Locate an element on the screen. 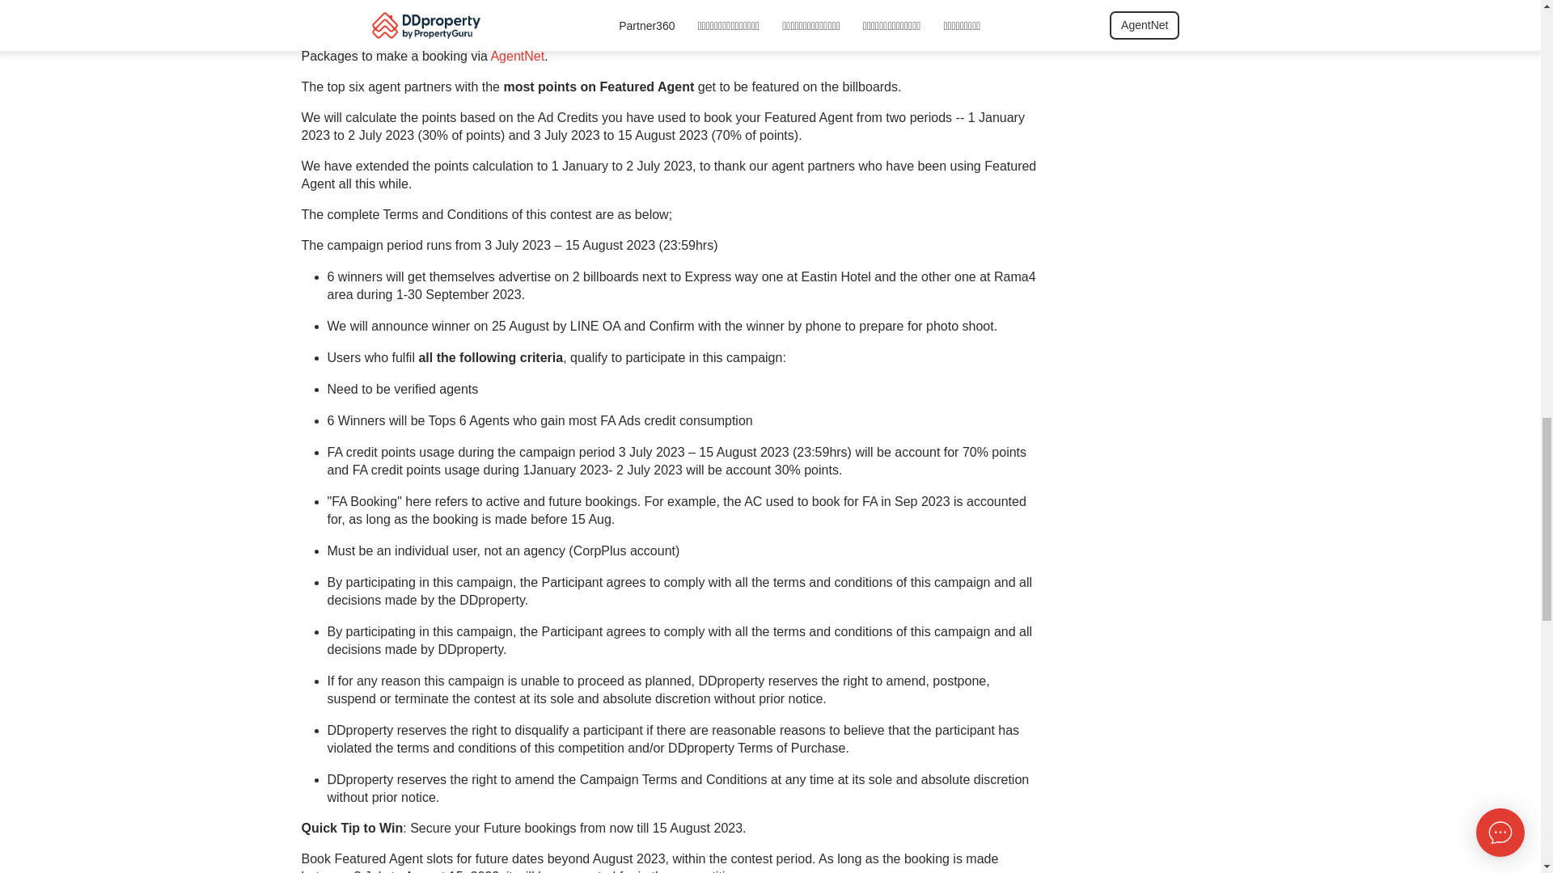 This screenshot has height=873, width=1553. AgentNet is located at coordinates (518, 61).